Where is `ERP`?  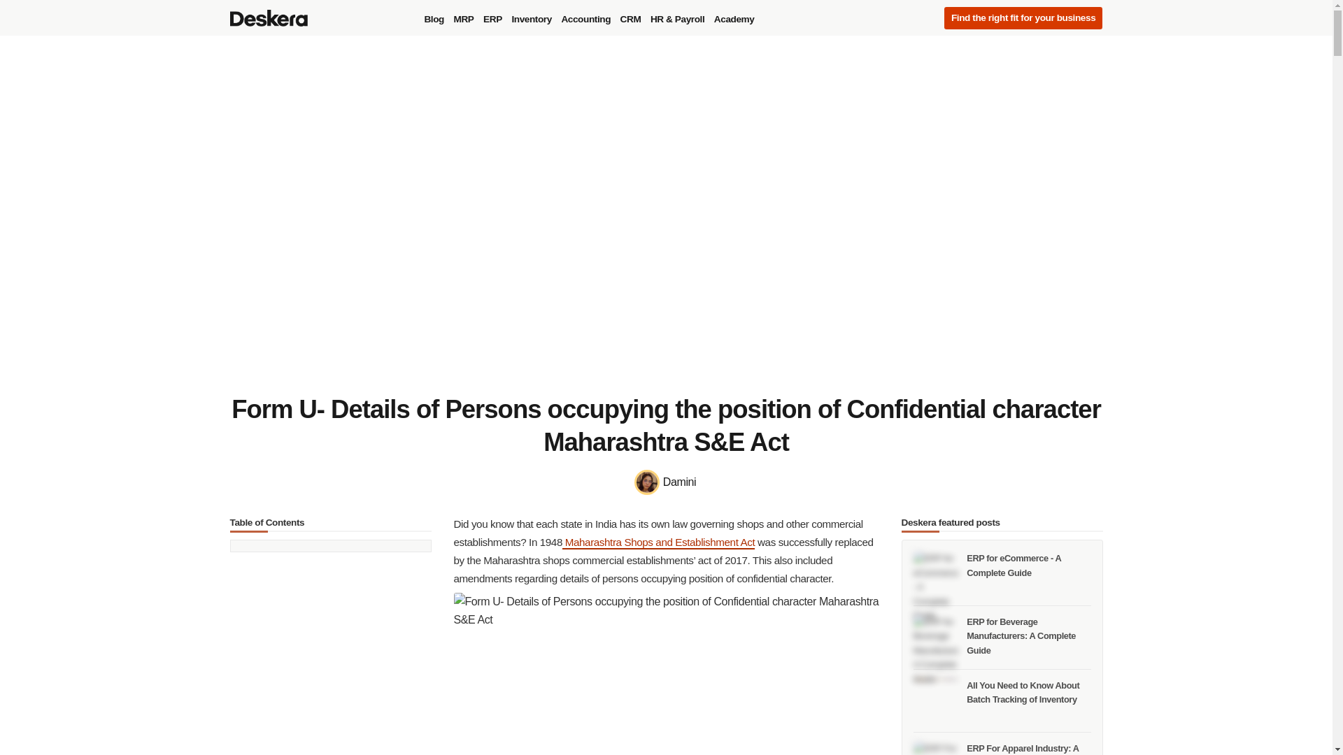
ERP is located at coordinates (492, 20).